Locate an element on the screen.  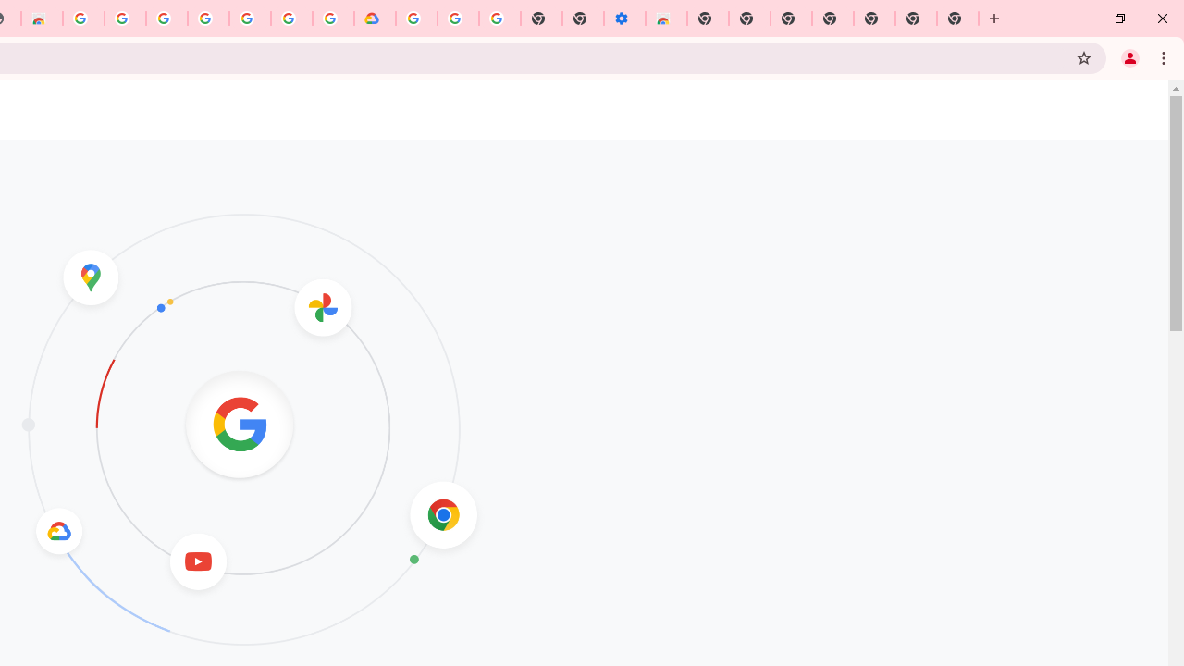
Sign in - Google Accounts is located at coordinates (166, 18).